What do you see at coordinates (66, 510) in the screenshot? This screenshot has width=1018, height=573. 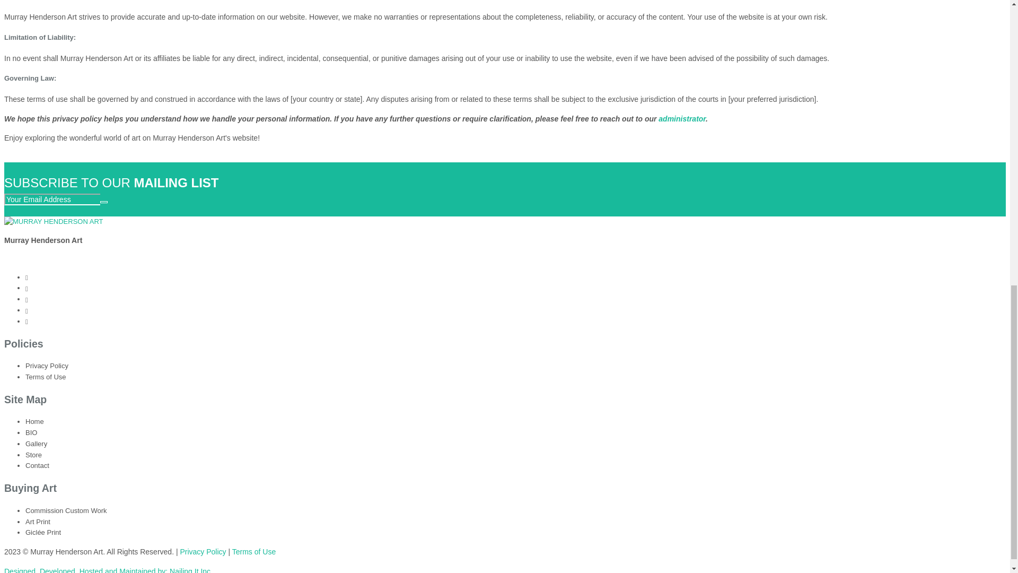 I see `Commission Custom Work` at bounding box center [66, 510].